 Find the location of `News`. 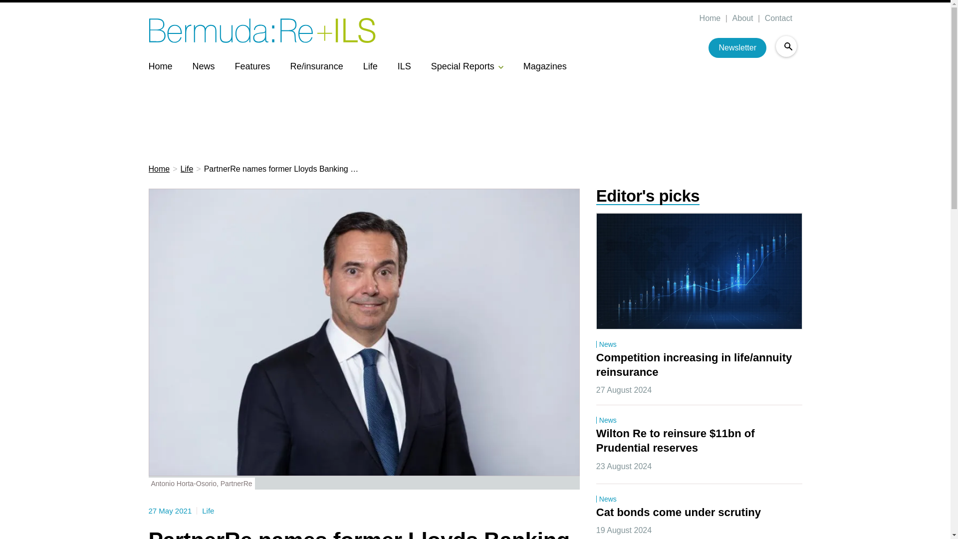

News is located at coordinates (204, 66).